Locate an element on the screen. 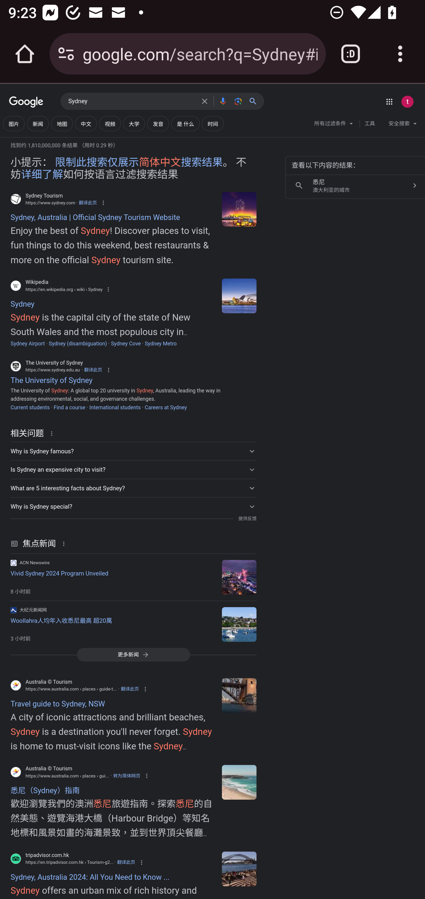  翻译此页 is located at coordinates (87, 203).